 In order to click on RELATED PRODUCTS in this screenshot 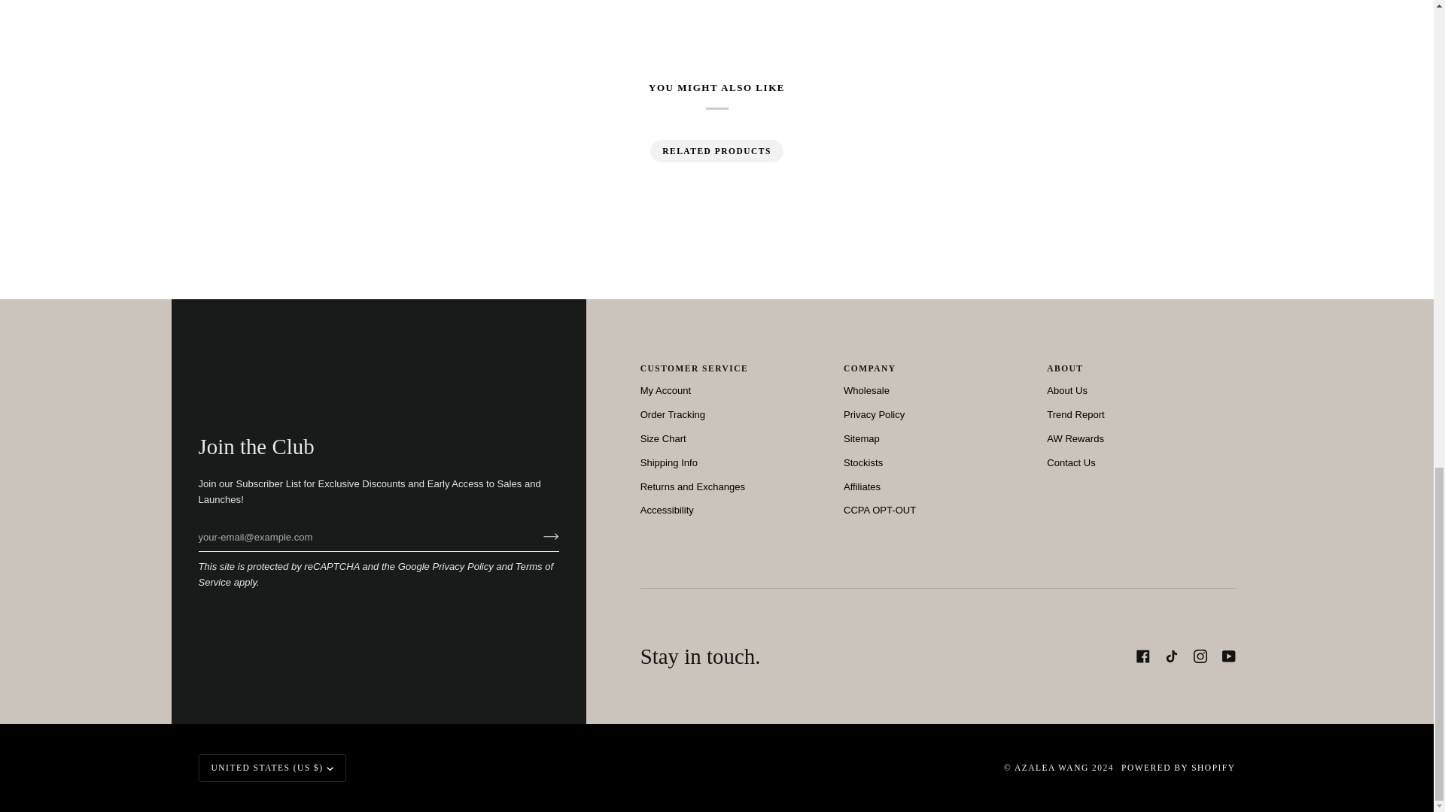, I will do `click(716, 150)`.